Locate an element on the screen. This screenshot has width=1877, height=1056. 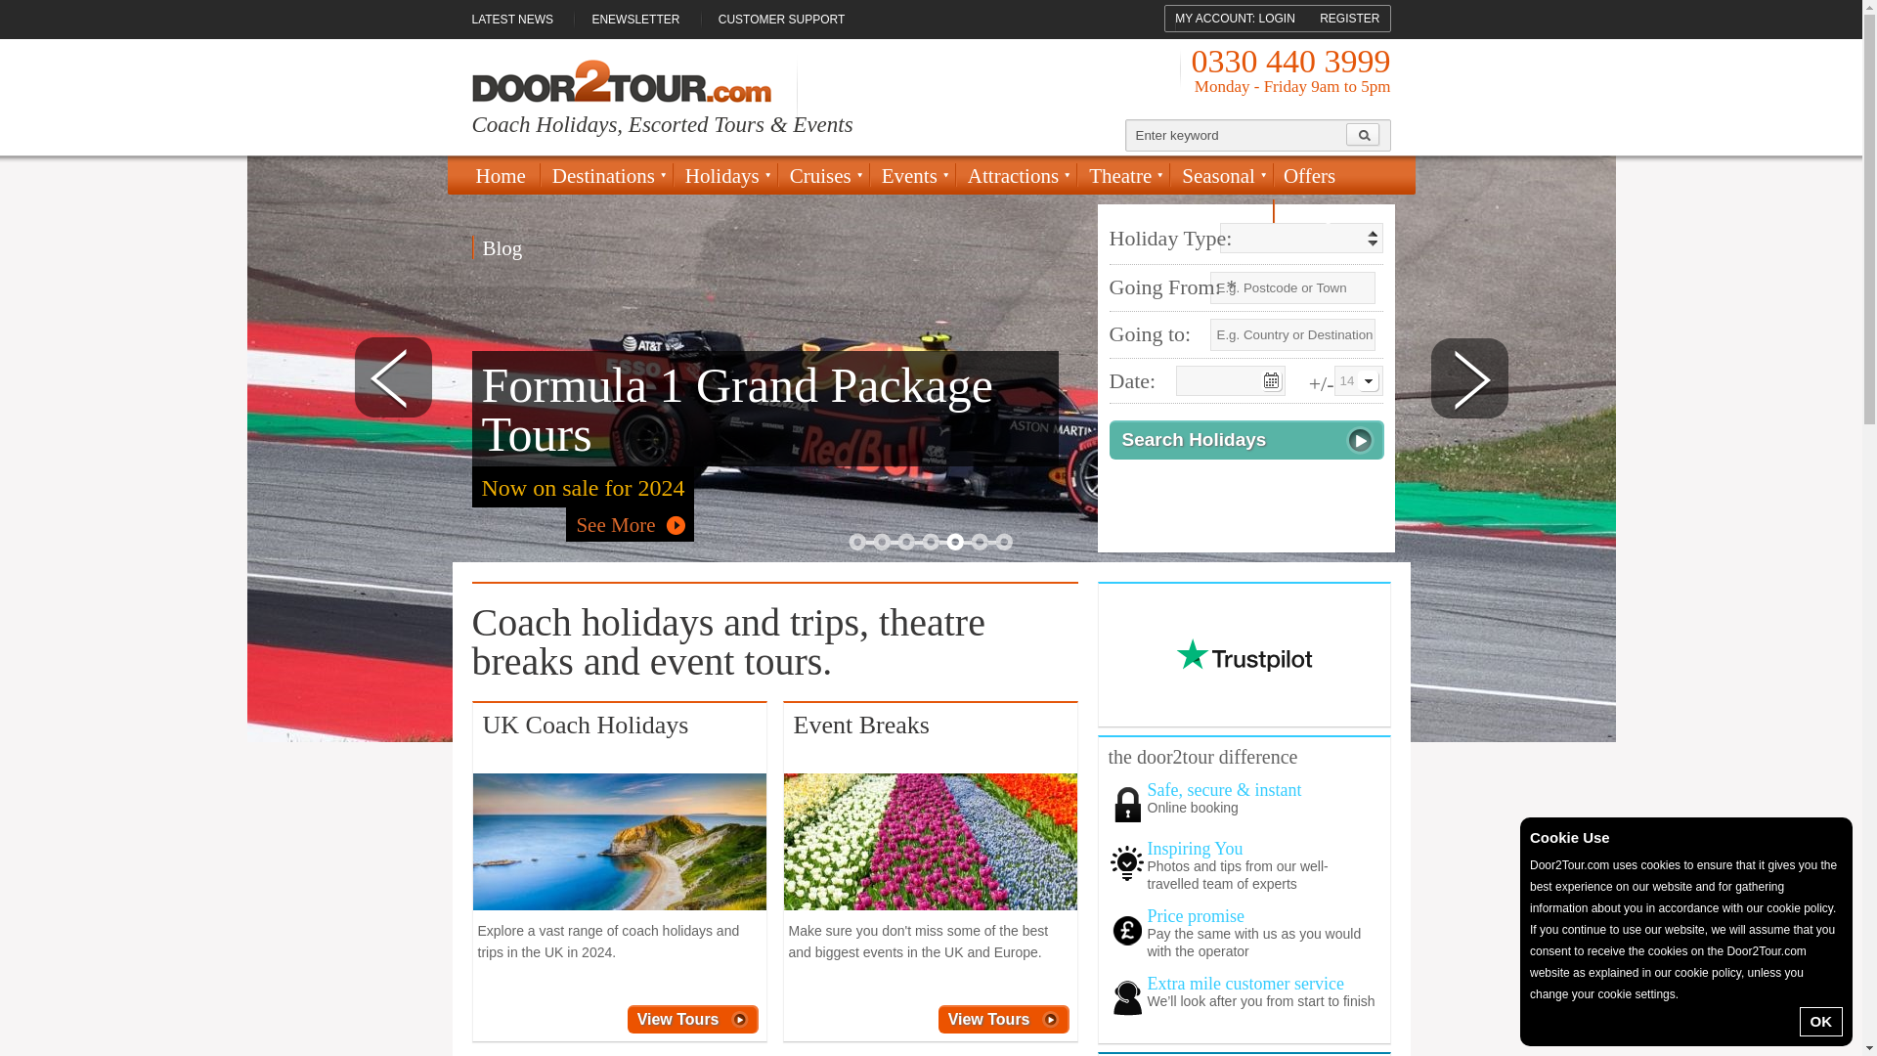
Holidays is located at coordinates (723, 180).